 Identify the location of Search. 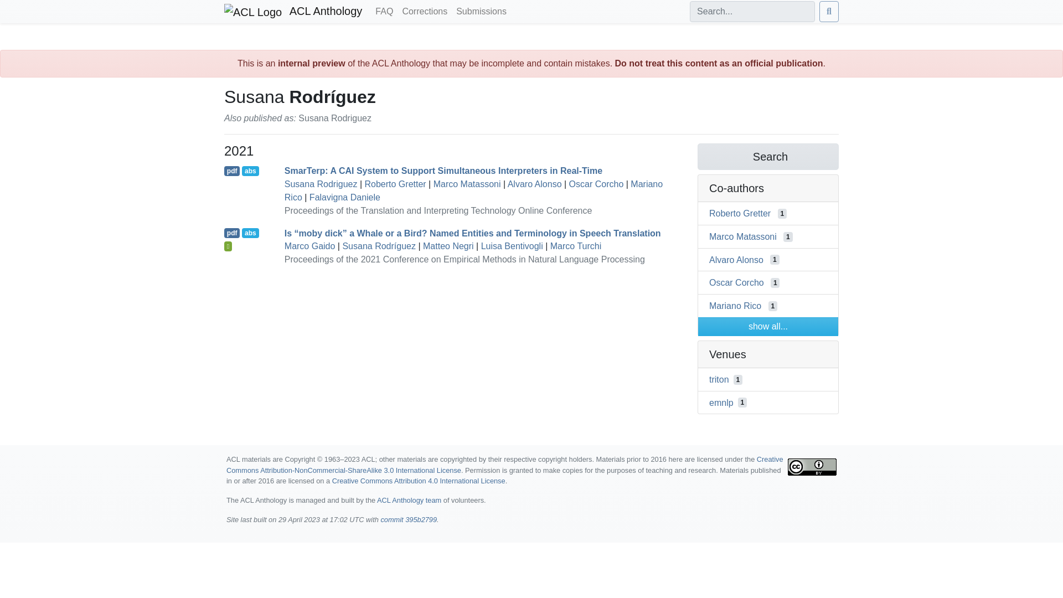
(767, 156).